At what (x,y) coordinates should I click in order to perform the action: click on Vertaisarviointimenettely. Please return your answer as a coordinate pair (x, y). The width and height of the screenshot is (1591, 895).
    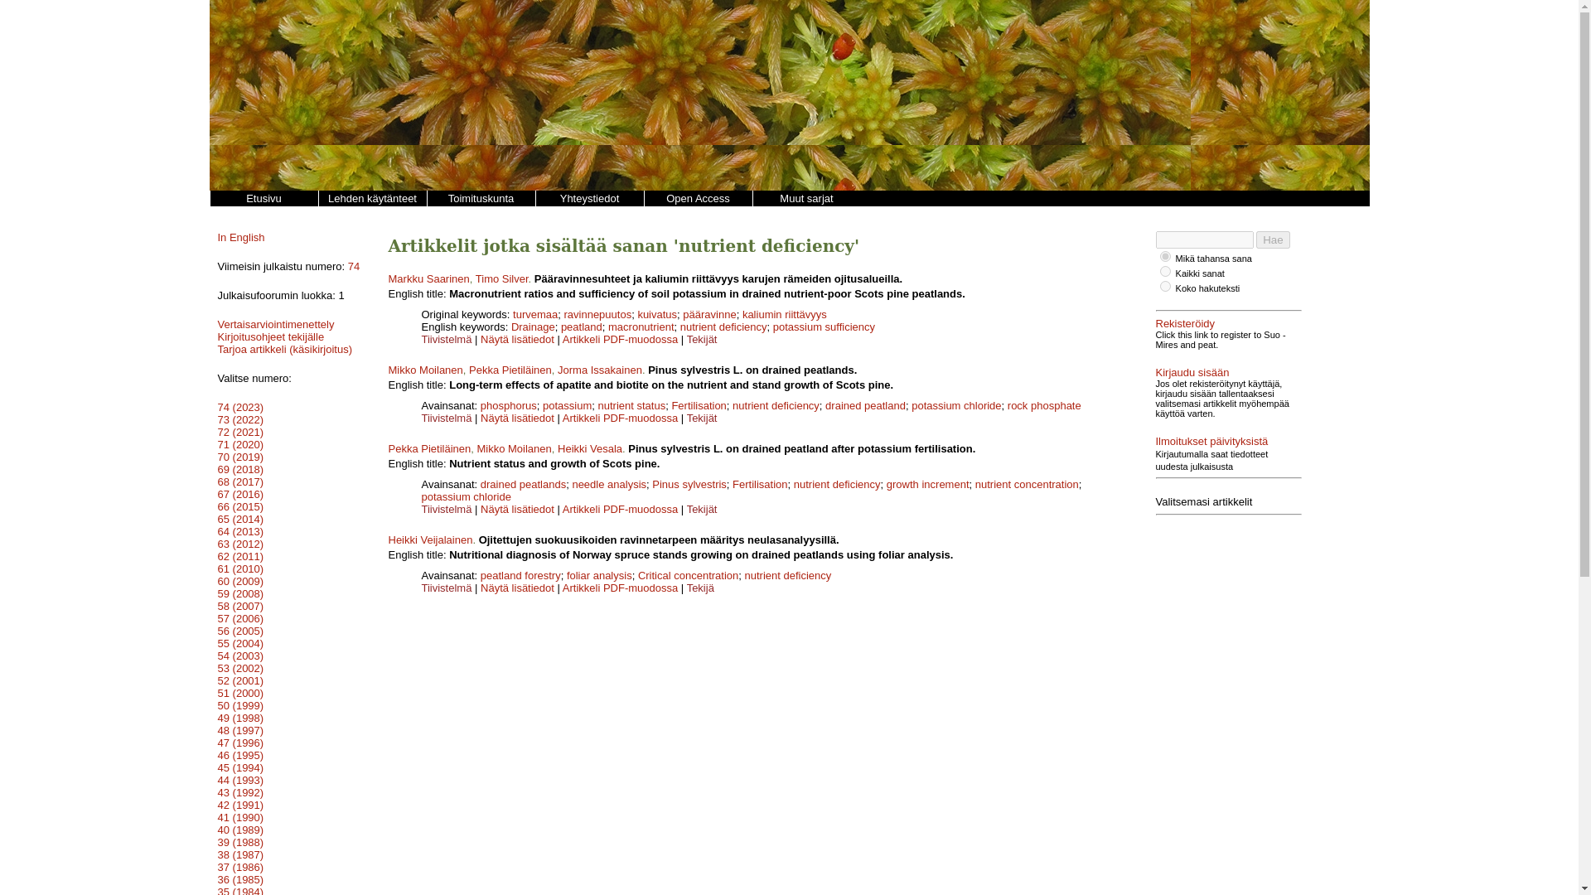
    Looking at the image, I should click on (275, 324).